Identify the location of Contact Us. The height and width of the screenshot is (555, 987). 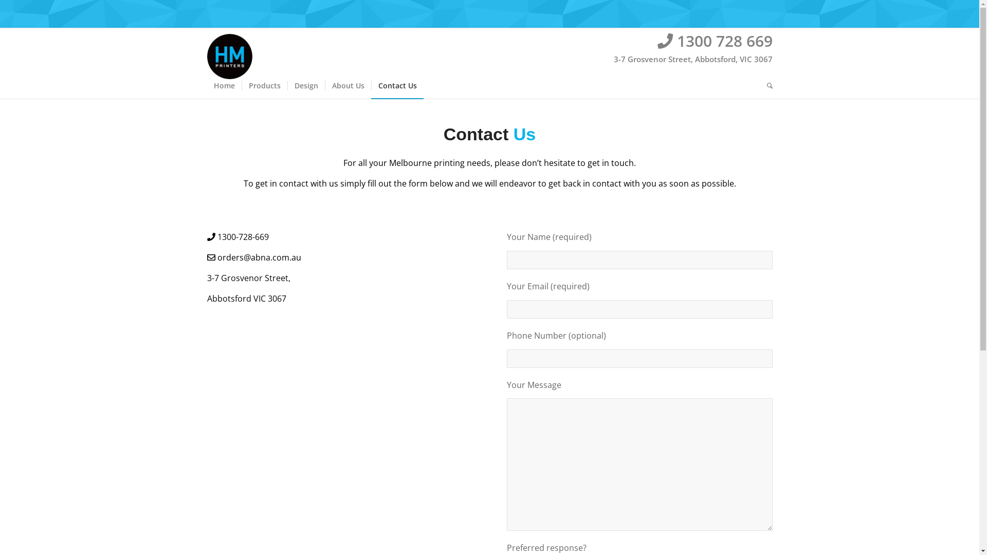
(397, 86).